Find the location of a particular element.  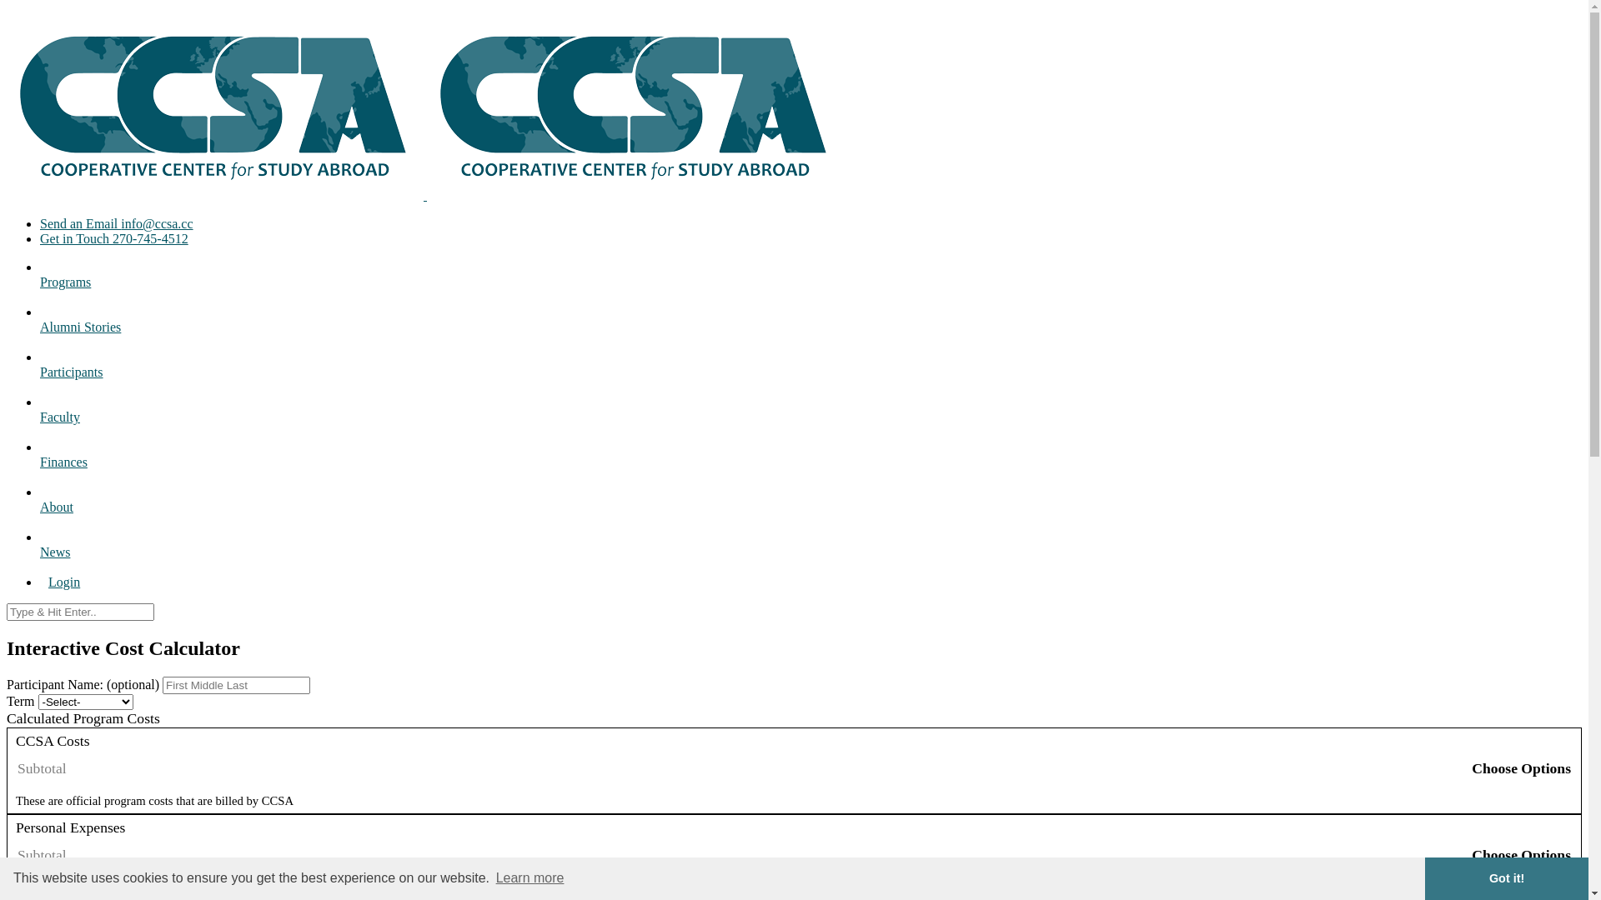

Send an Email info@ccsa.cc is located at coordinates (811, 224).